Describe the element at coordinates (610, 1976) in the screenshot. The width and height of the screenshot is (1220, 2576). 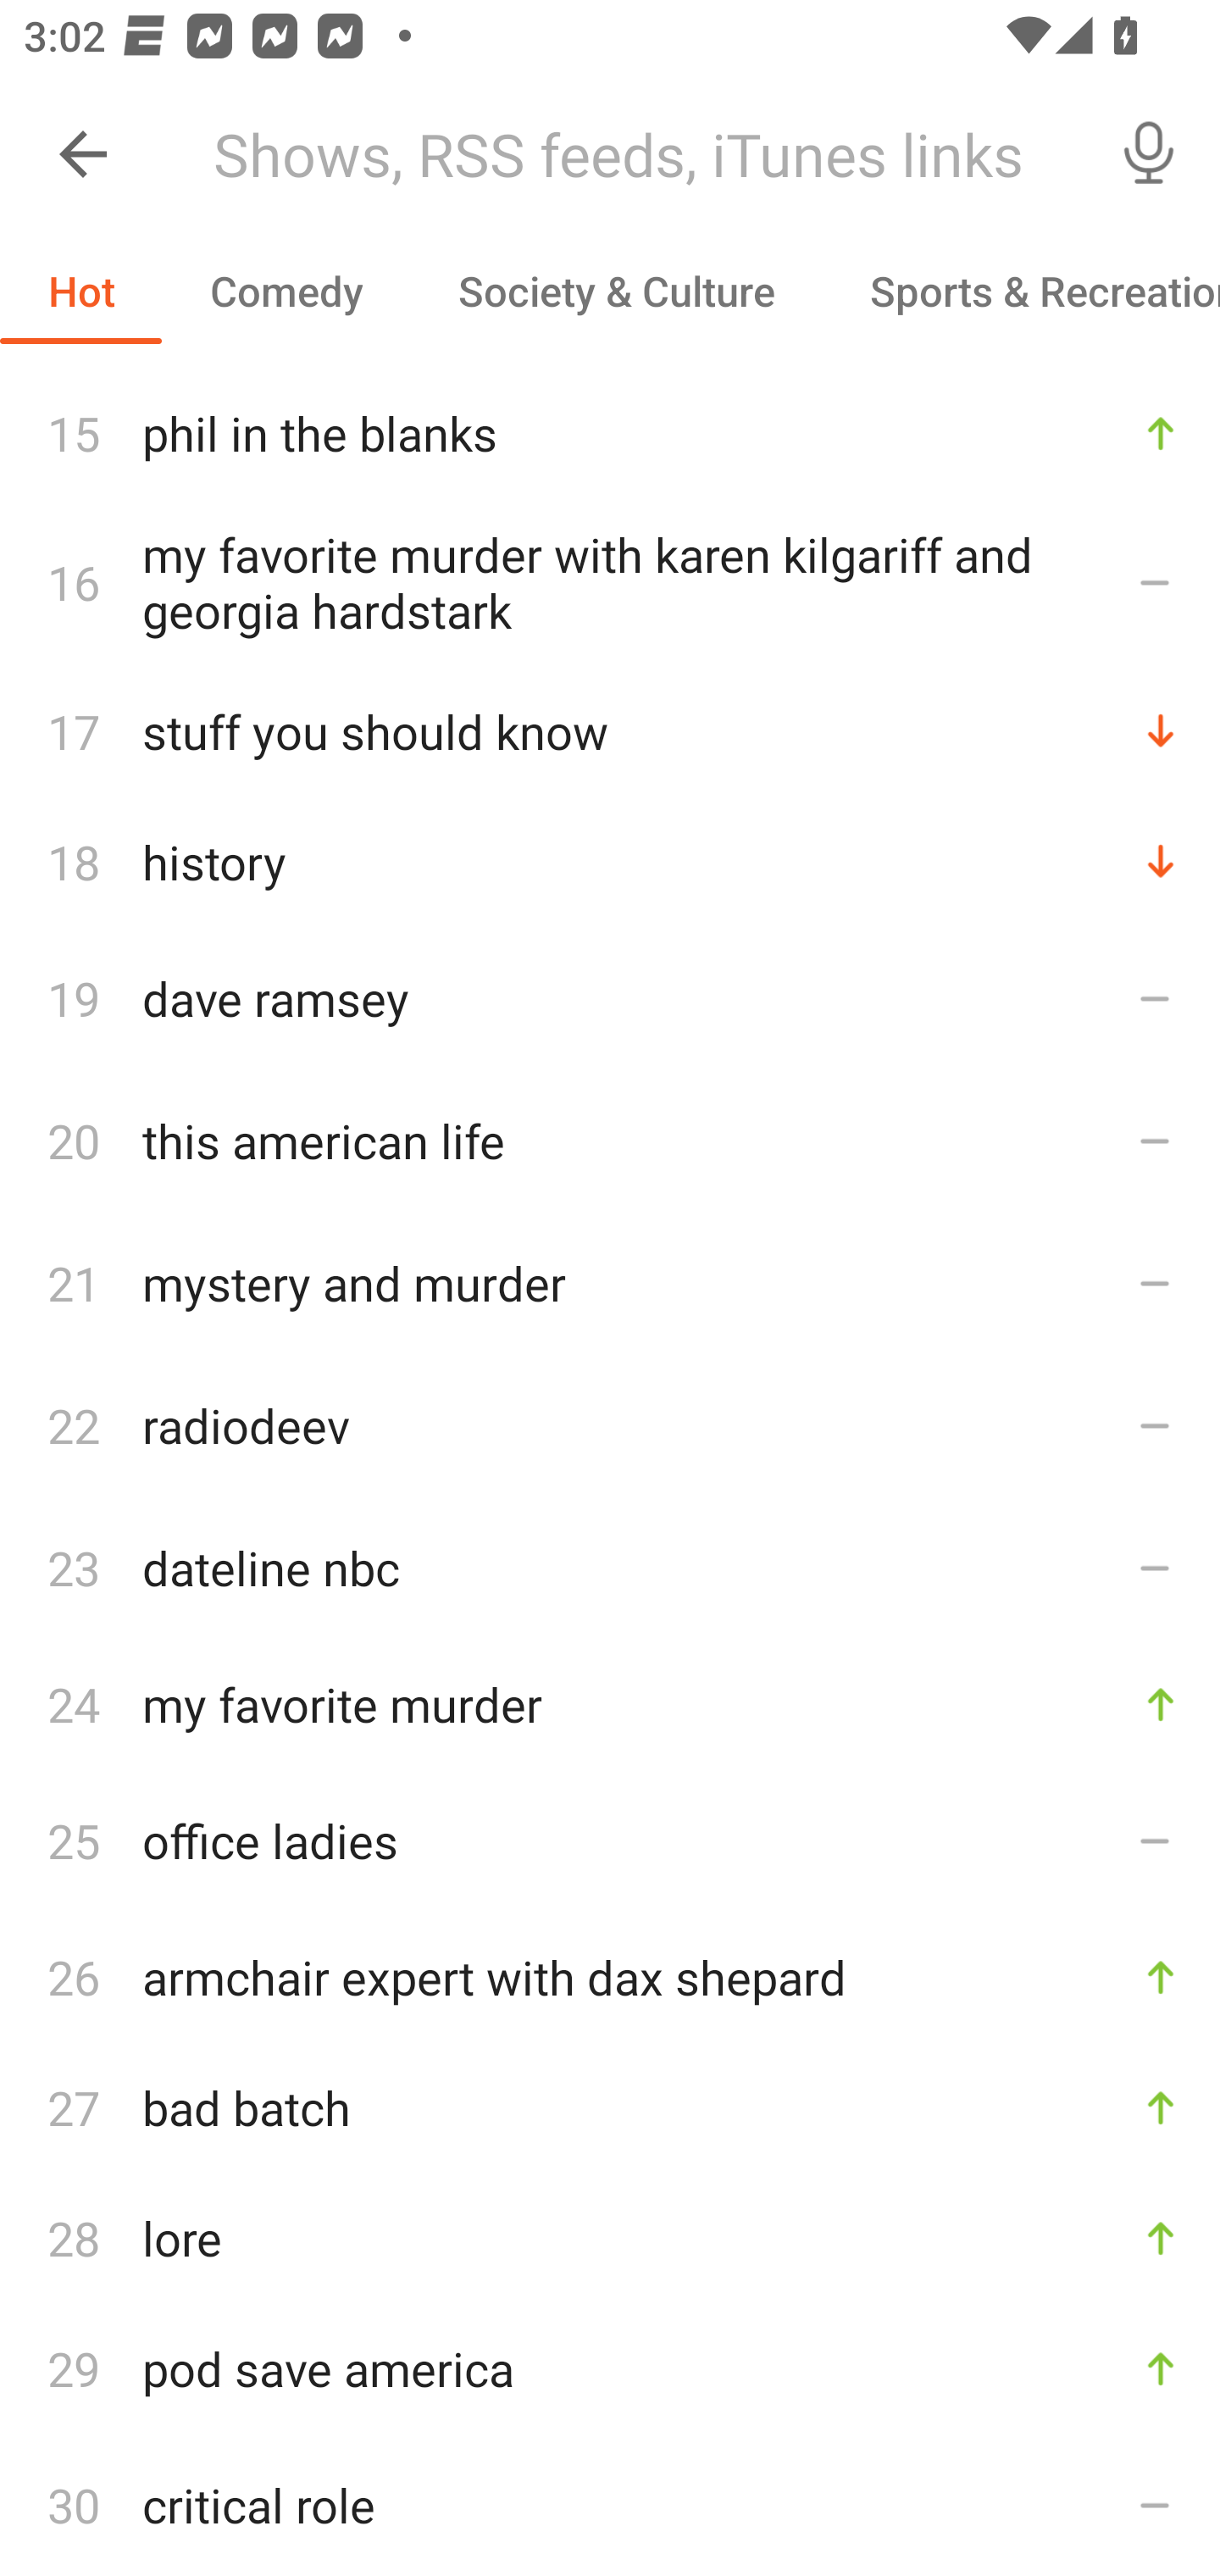
I see `26 armchair expert with dax shepard` at that location.